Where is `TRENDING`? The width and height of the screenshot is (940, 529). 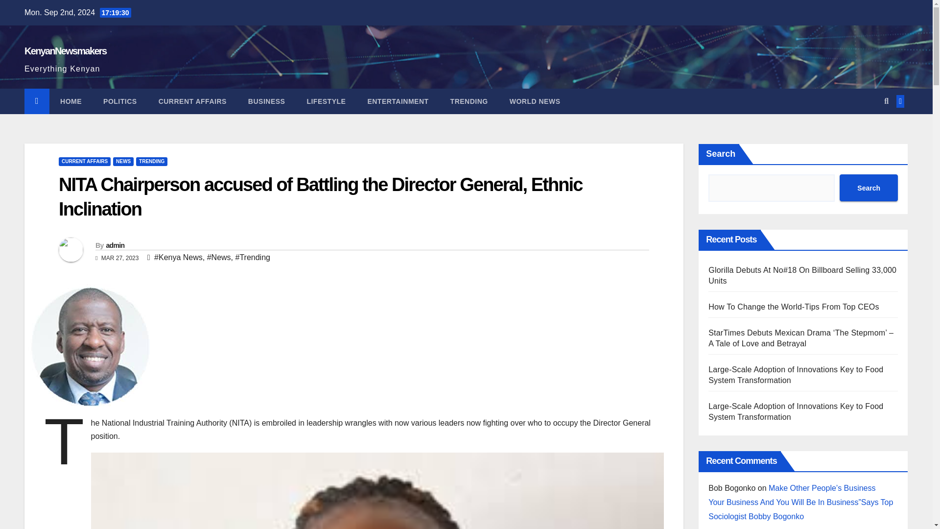
TRENDING is located at coordinates (152, 162).